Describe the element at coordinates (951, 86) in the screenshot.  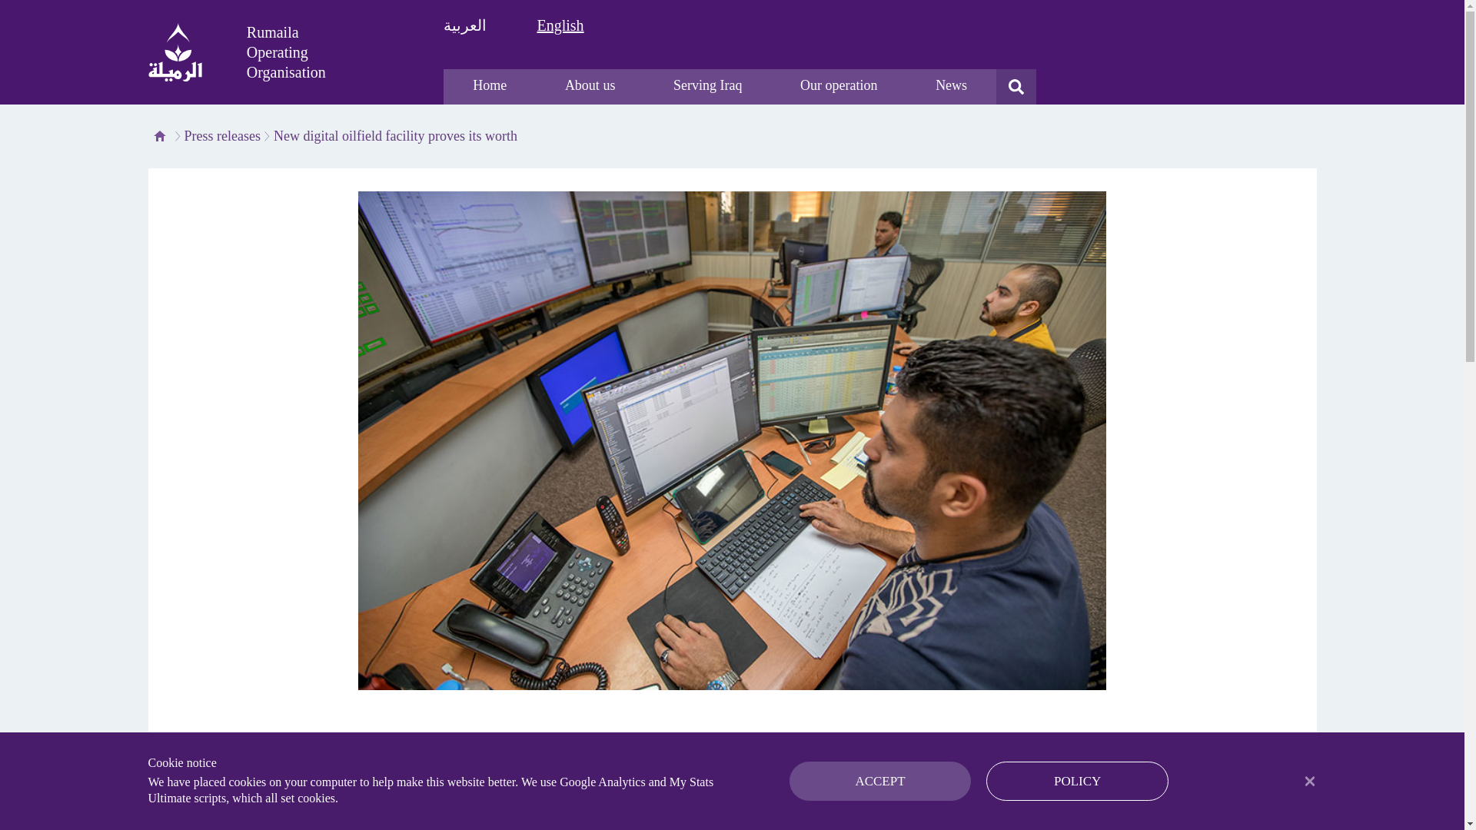
I see `News` at that location.